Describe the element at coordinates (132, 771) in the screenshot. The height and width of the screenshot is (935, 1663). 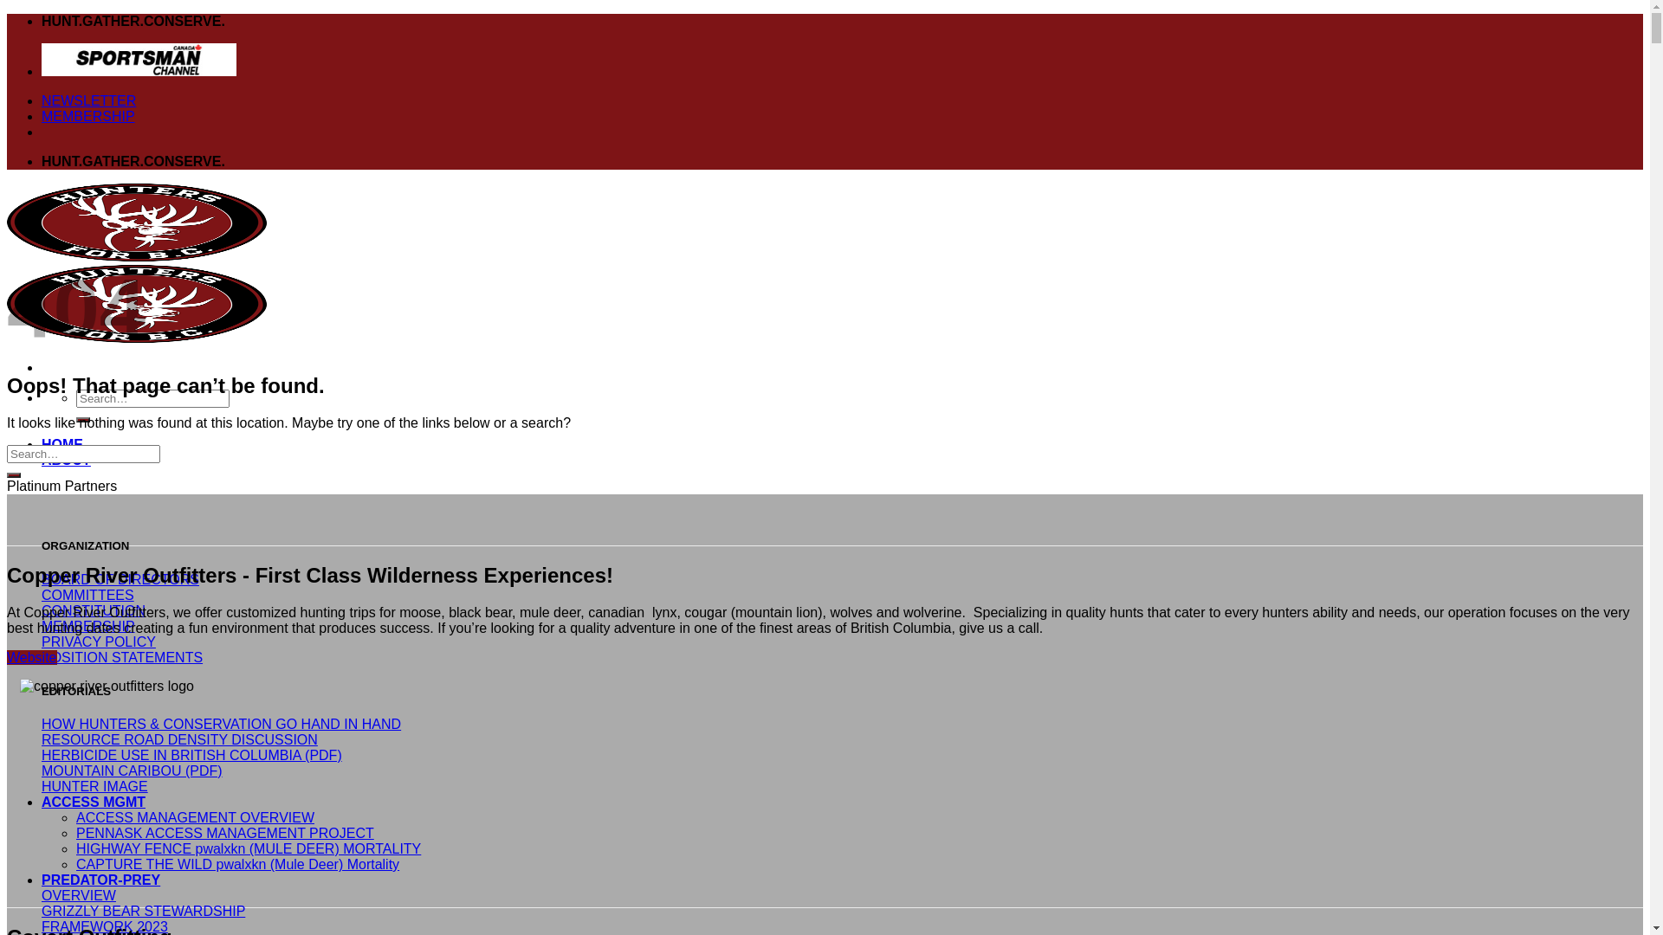
I see `MOUNTAIN CARIBOU (PDF)` at that location.